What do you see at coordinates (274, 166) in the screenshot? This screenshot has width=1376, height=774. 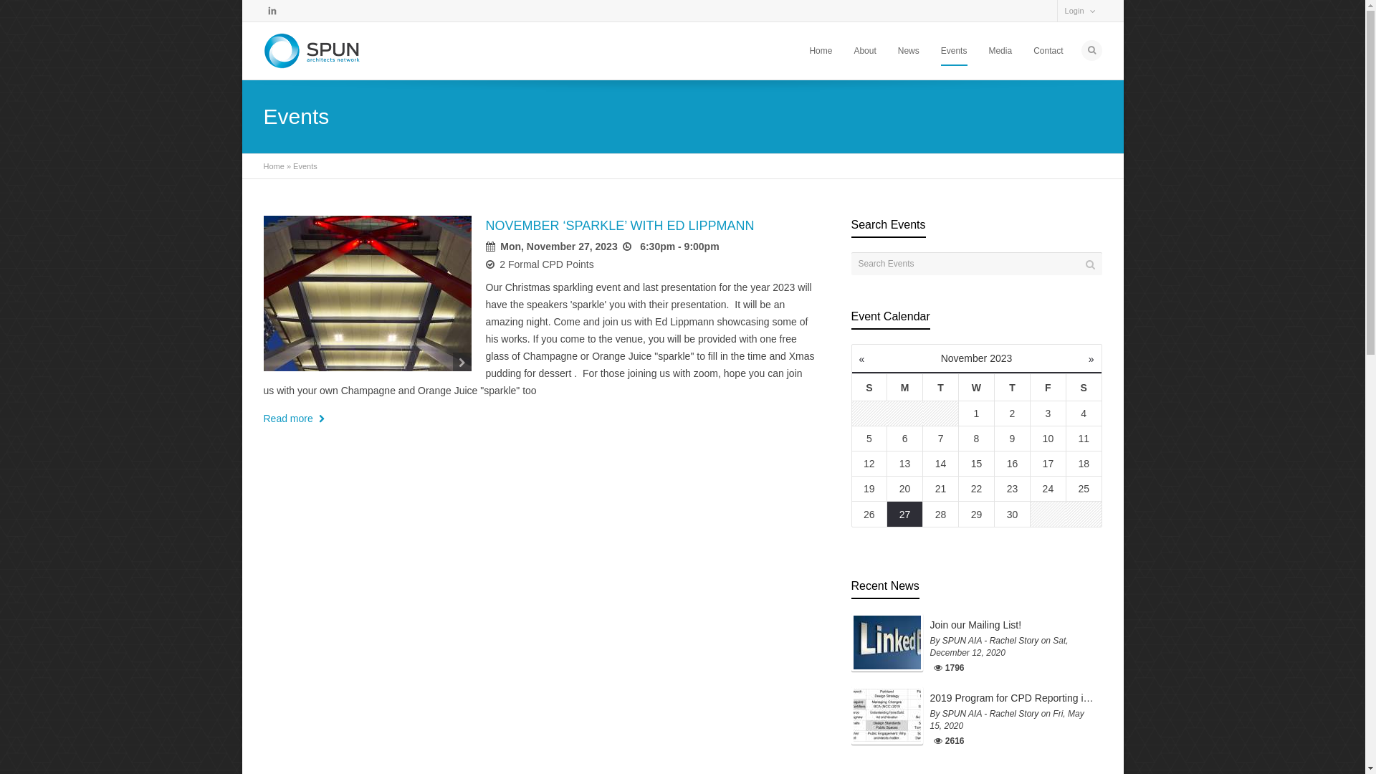 I see `Home` at bounding box center [274, 166].